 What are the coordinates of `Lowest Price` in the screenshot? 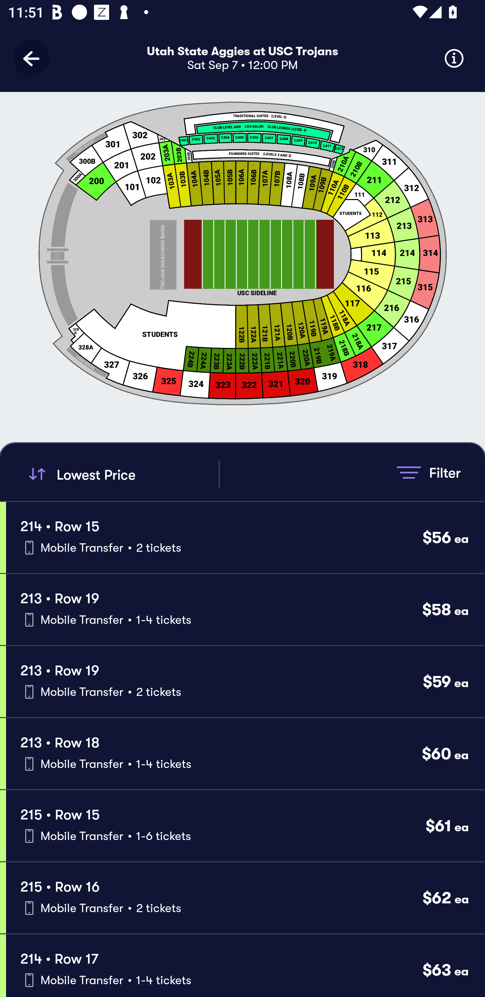 It's located at (122, 474).